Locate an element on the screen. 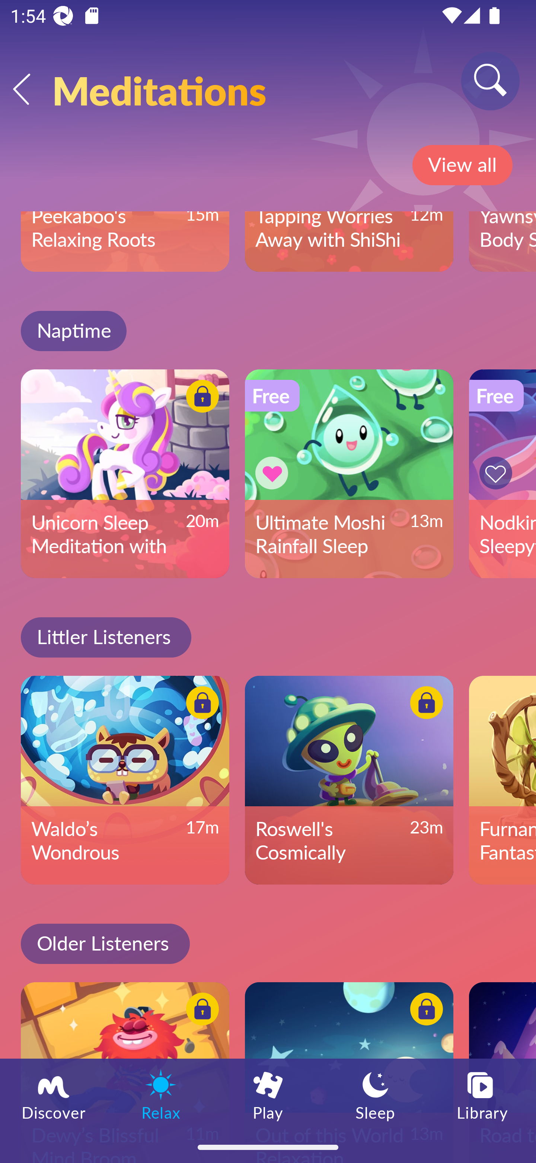 The width and height of the screenshot is (536, 1163). Play is located at coordinates (268, 1095).